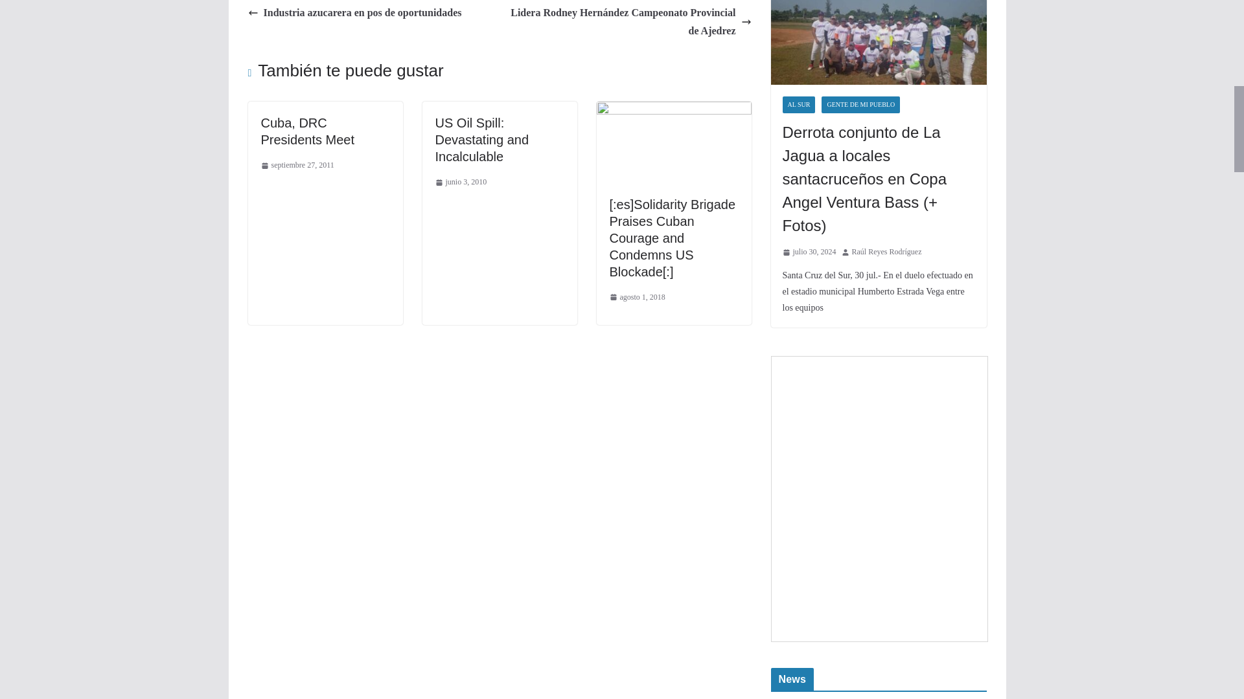  What do you see at coordinates (297, 166) in the screenshot?
I see `septiembre 27, 2011` at bounding box center [297, 166].